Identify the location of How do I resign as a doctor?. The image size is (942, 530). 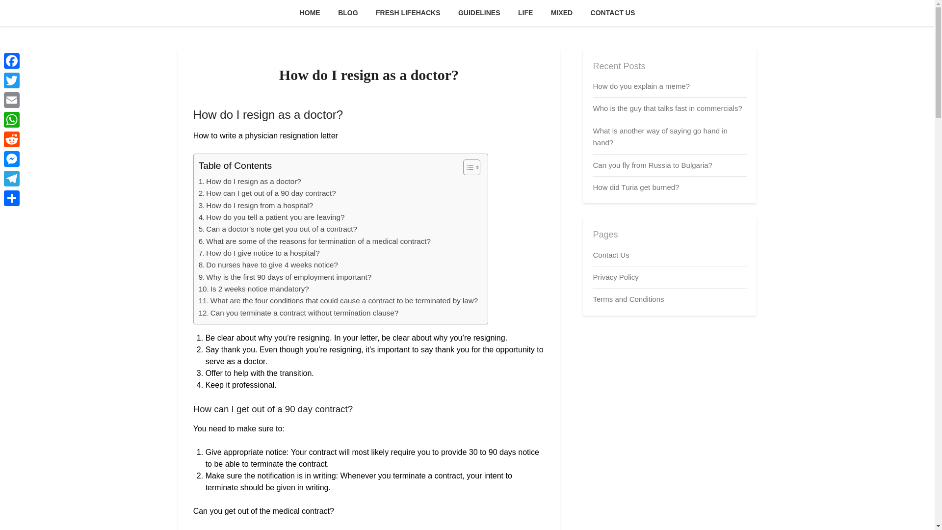
(250, 182).